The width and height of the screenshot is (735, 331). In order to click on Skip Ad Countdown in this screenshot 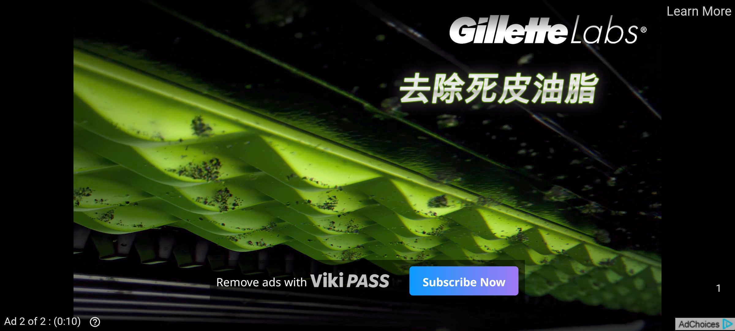, I will do `click(718, 289)`.